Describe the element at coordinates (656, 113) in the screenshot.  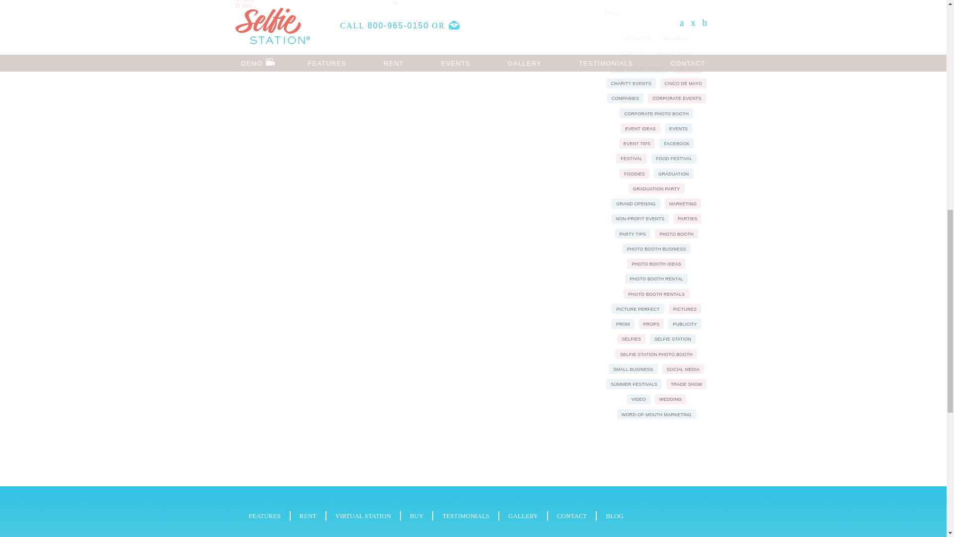
I see `CORPORATE PHOTO BOOTH` at that location.